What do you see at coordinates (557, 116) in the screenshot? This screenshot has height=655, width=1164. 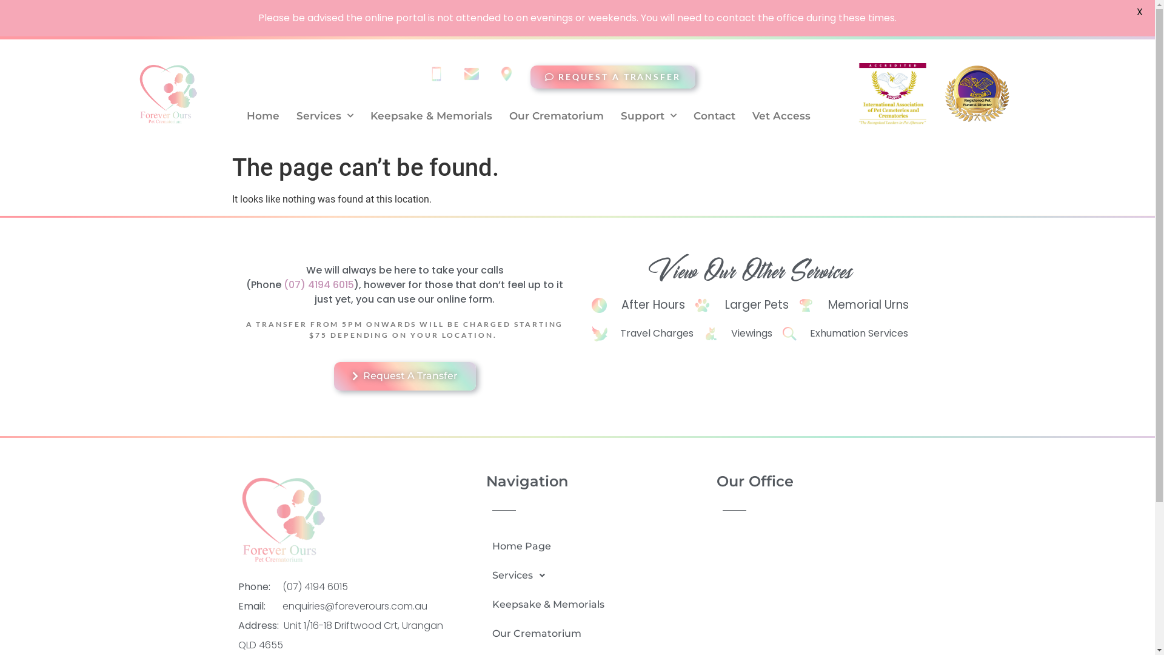 I see `Our Crematorium` at bounding box center [557, 116].